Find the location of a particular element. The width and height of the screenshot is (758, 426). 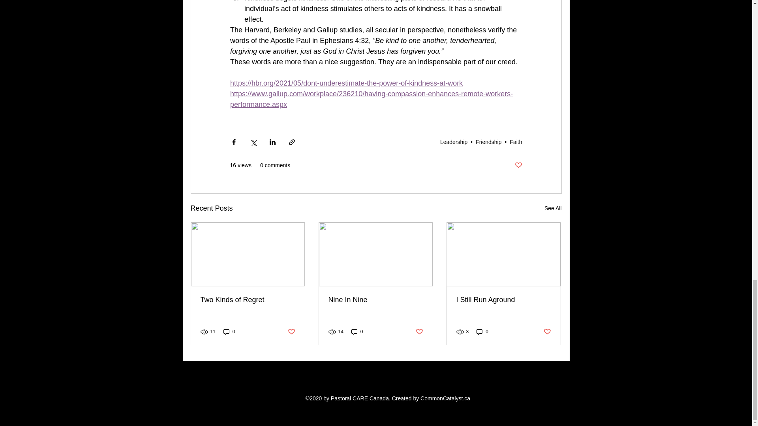

Post not marked as liked is located at coordinates (291, 332).